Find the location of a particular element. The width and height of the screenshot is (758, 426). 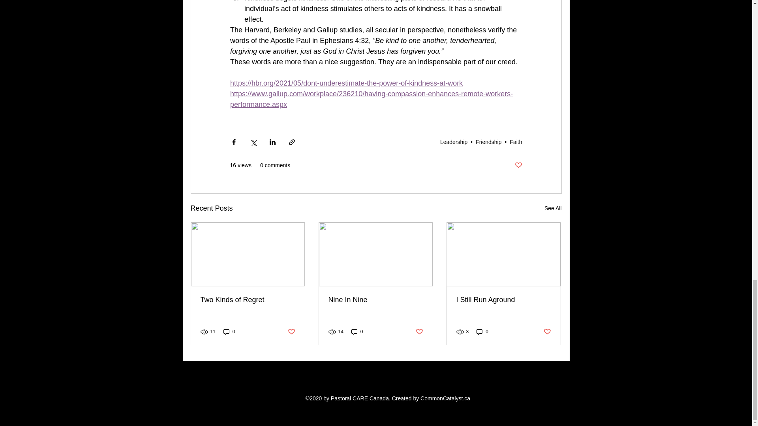

Post not marked as liked is located at coordinates (291, 332).